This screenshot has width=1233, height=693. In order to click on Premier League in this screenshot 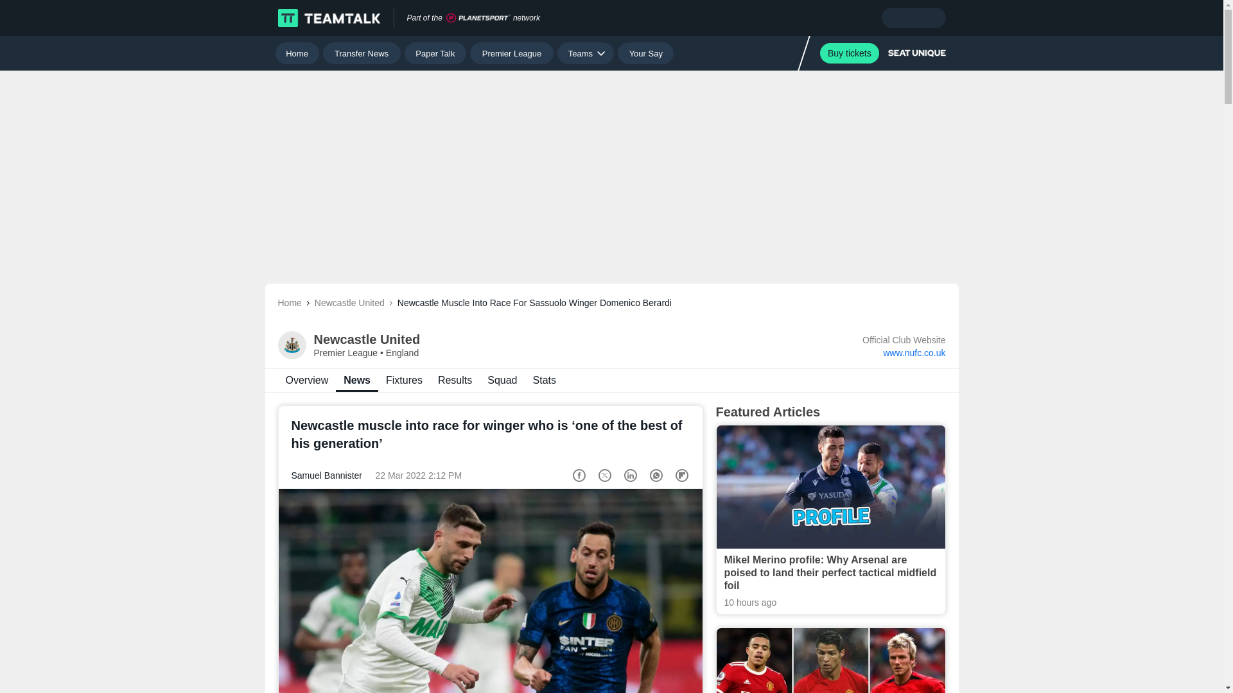, I will do `click(611, 380)`.